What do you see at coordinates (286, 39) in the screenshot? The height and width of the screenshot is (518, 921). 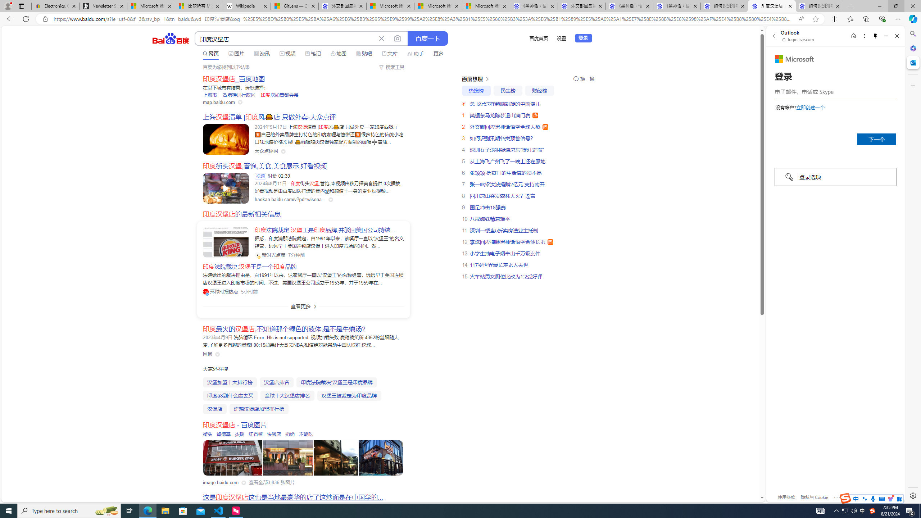 I see `AutomationID: kw` at bounding box center [286, 39].